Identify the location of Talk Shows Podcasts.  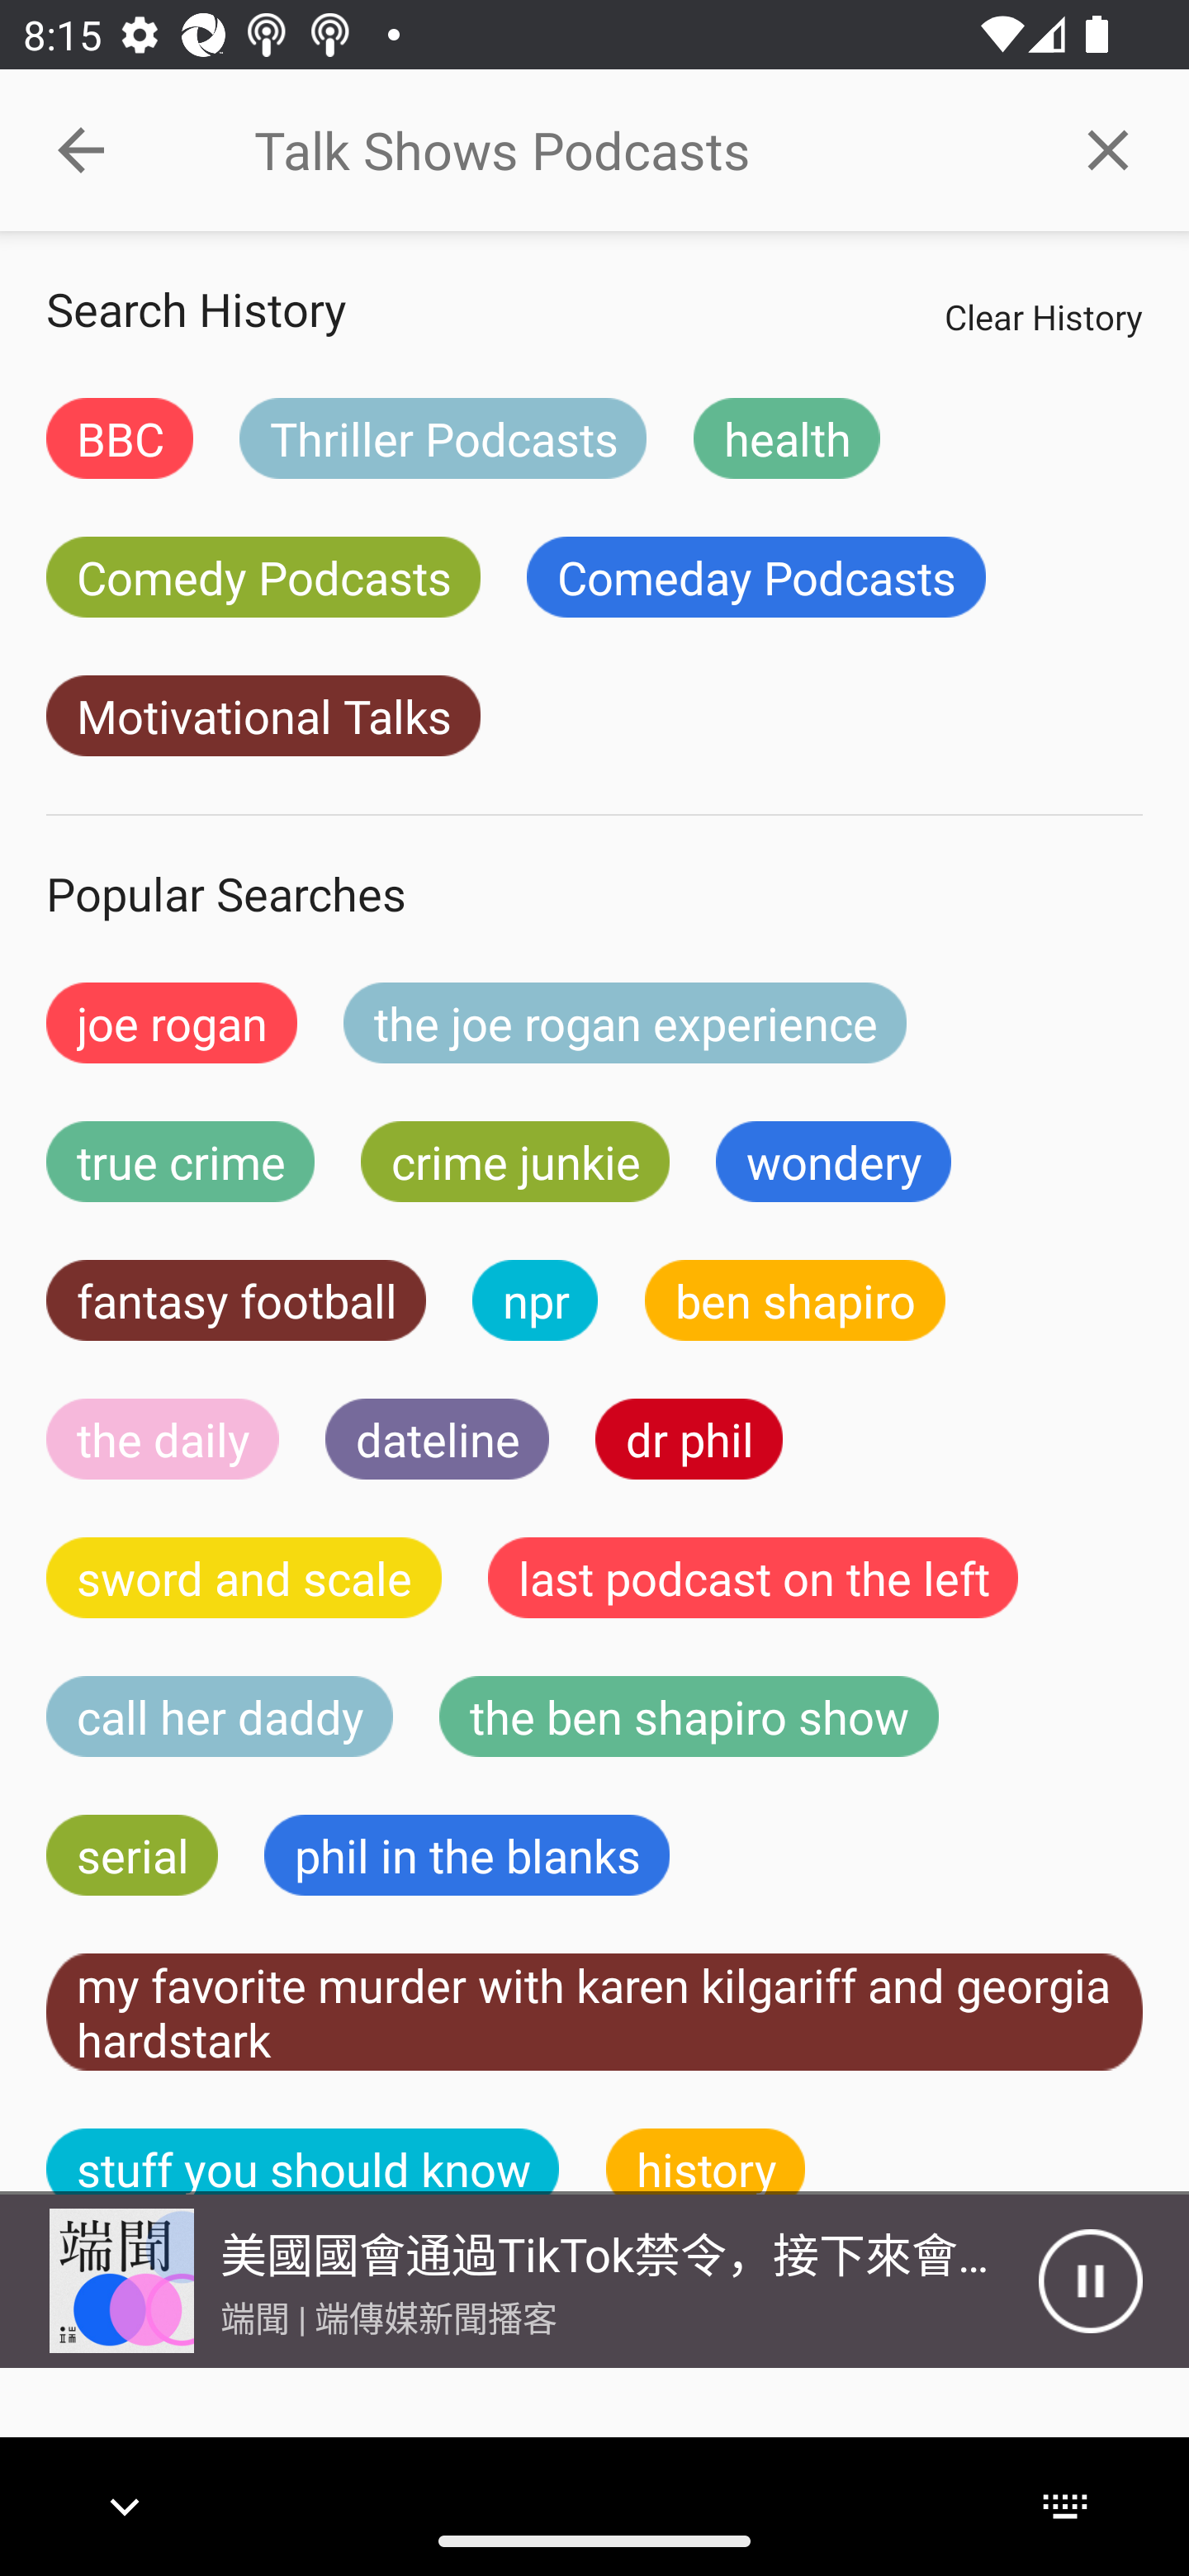
(640, 150).